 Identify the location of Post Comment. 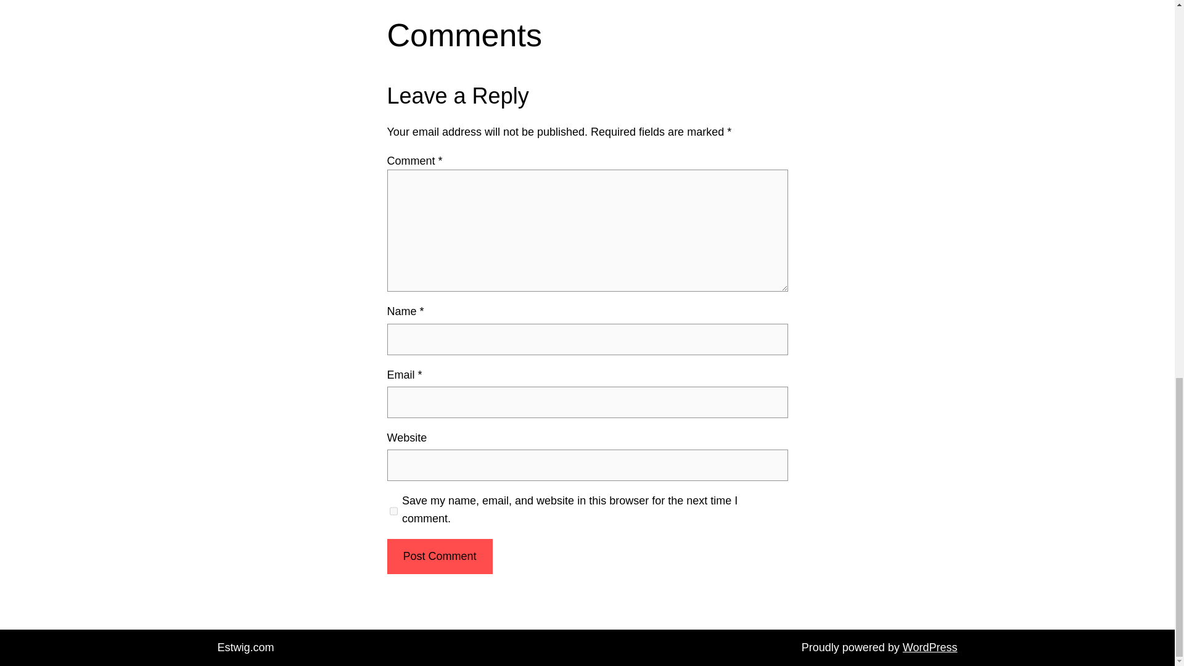
(439, 556).